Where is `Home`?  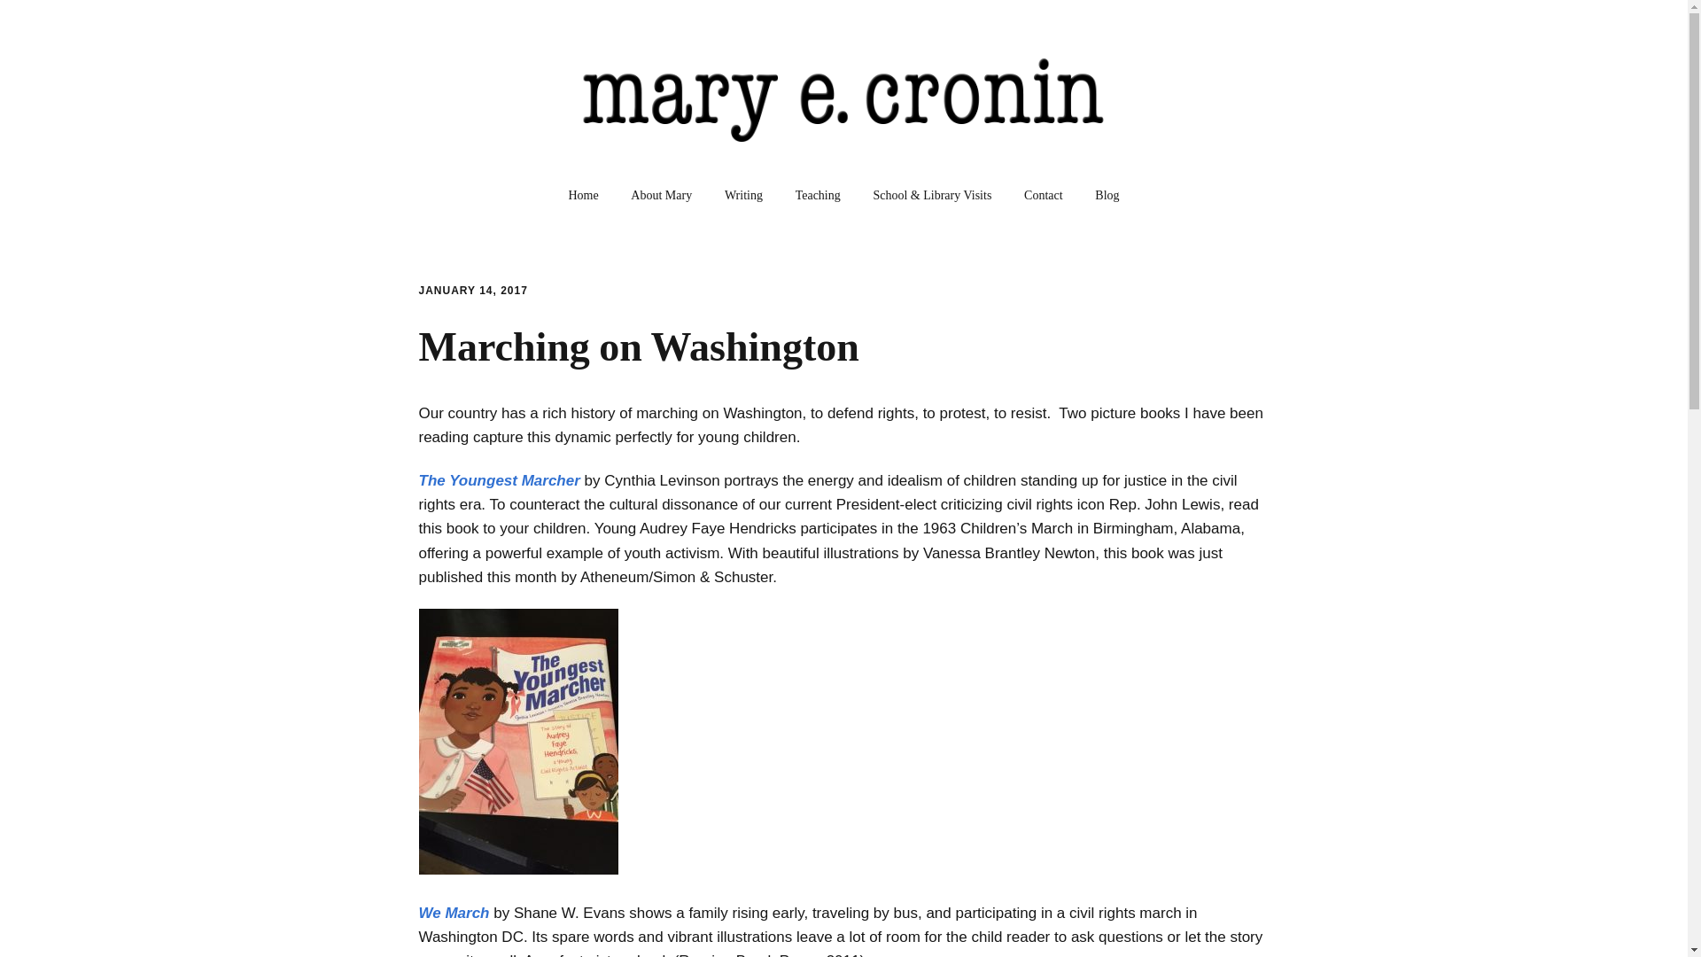 Home is located at coordinates (583, 195).